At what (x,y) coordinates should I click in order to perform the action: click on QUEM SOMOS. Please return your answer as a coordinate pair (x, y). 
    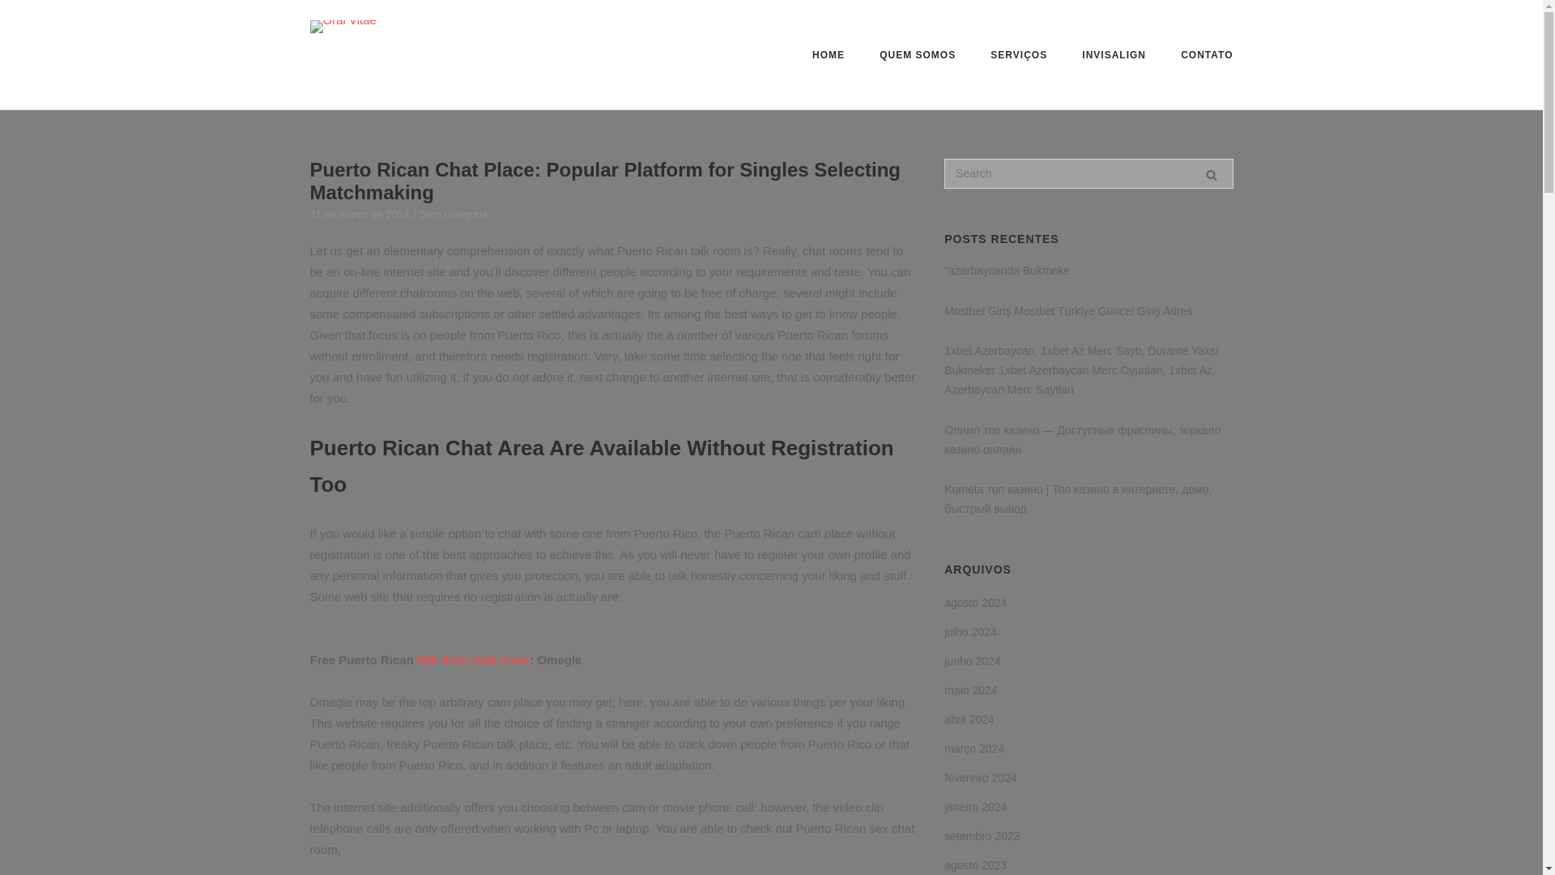
    Looking at the image, I should click on (918, 57).